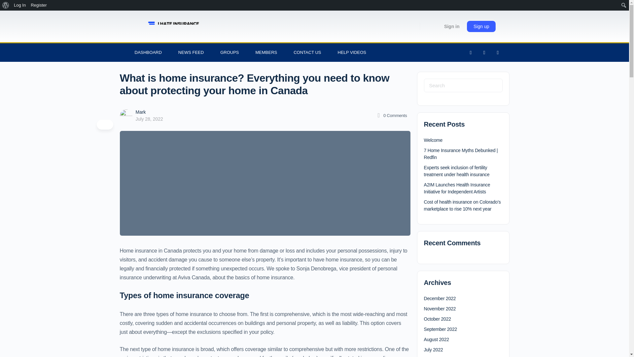  I want to click on Register, so click(39, 5).